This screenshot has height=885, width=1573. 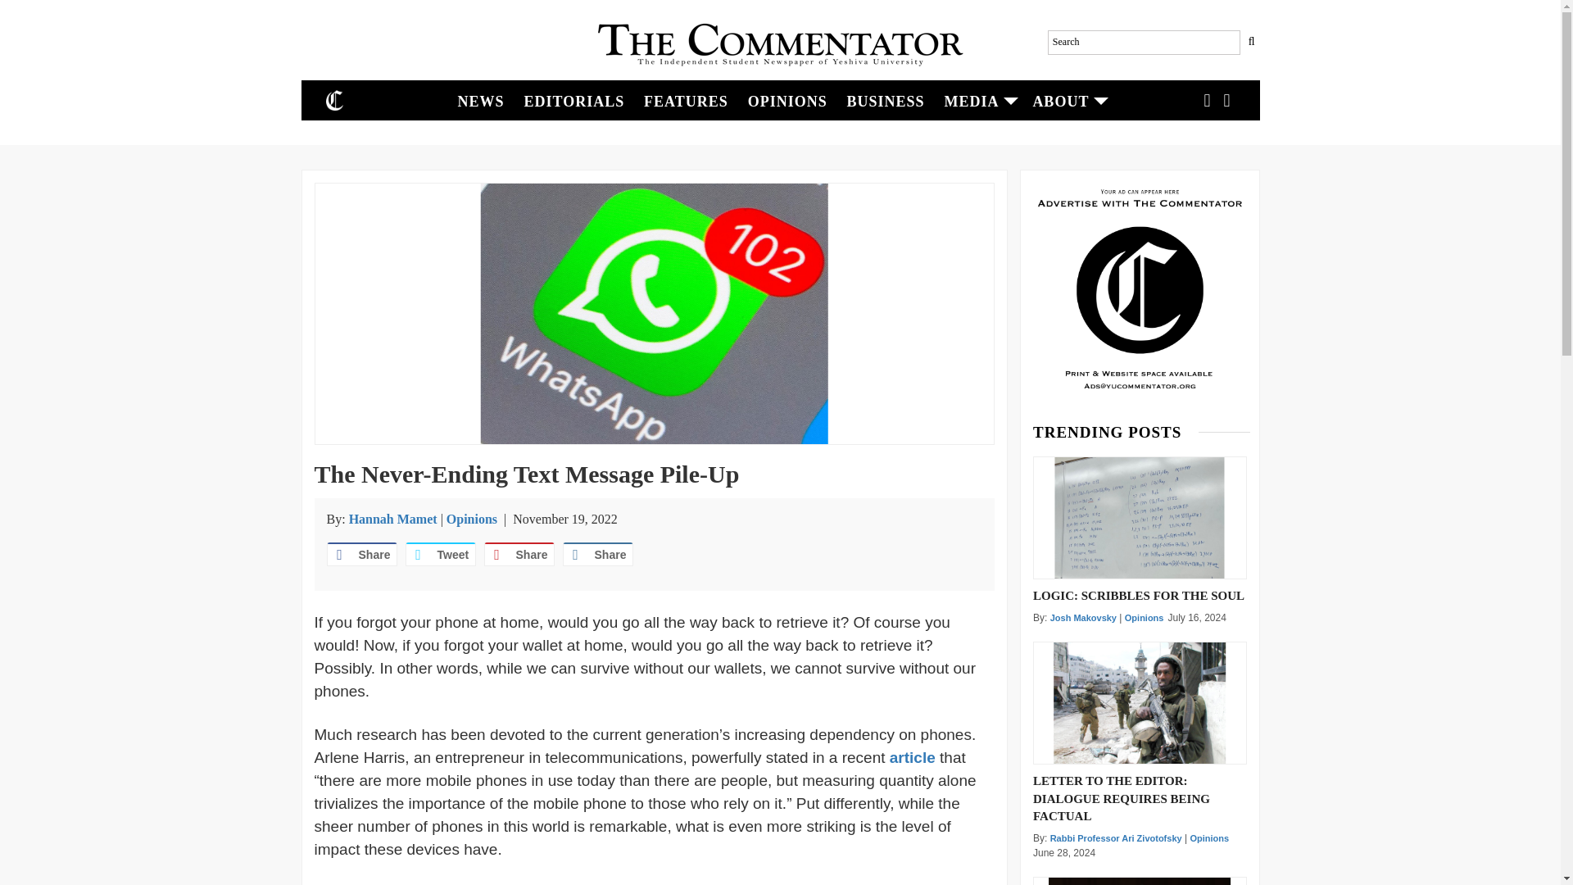 I want to click on Logic: Scribbles for the Soul, so click(x=1140, y=518).